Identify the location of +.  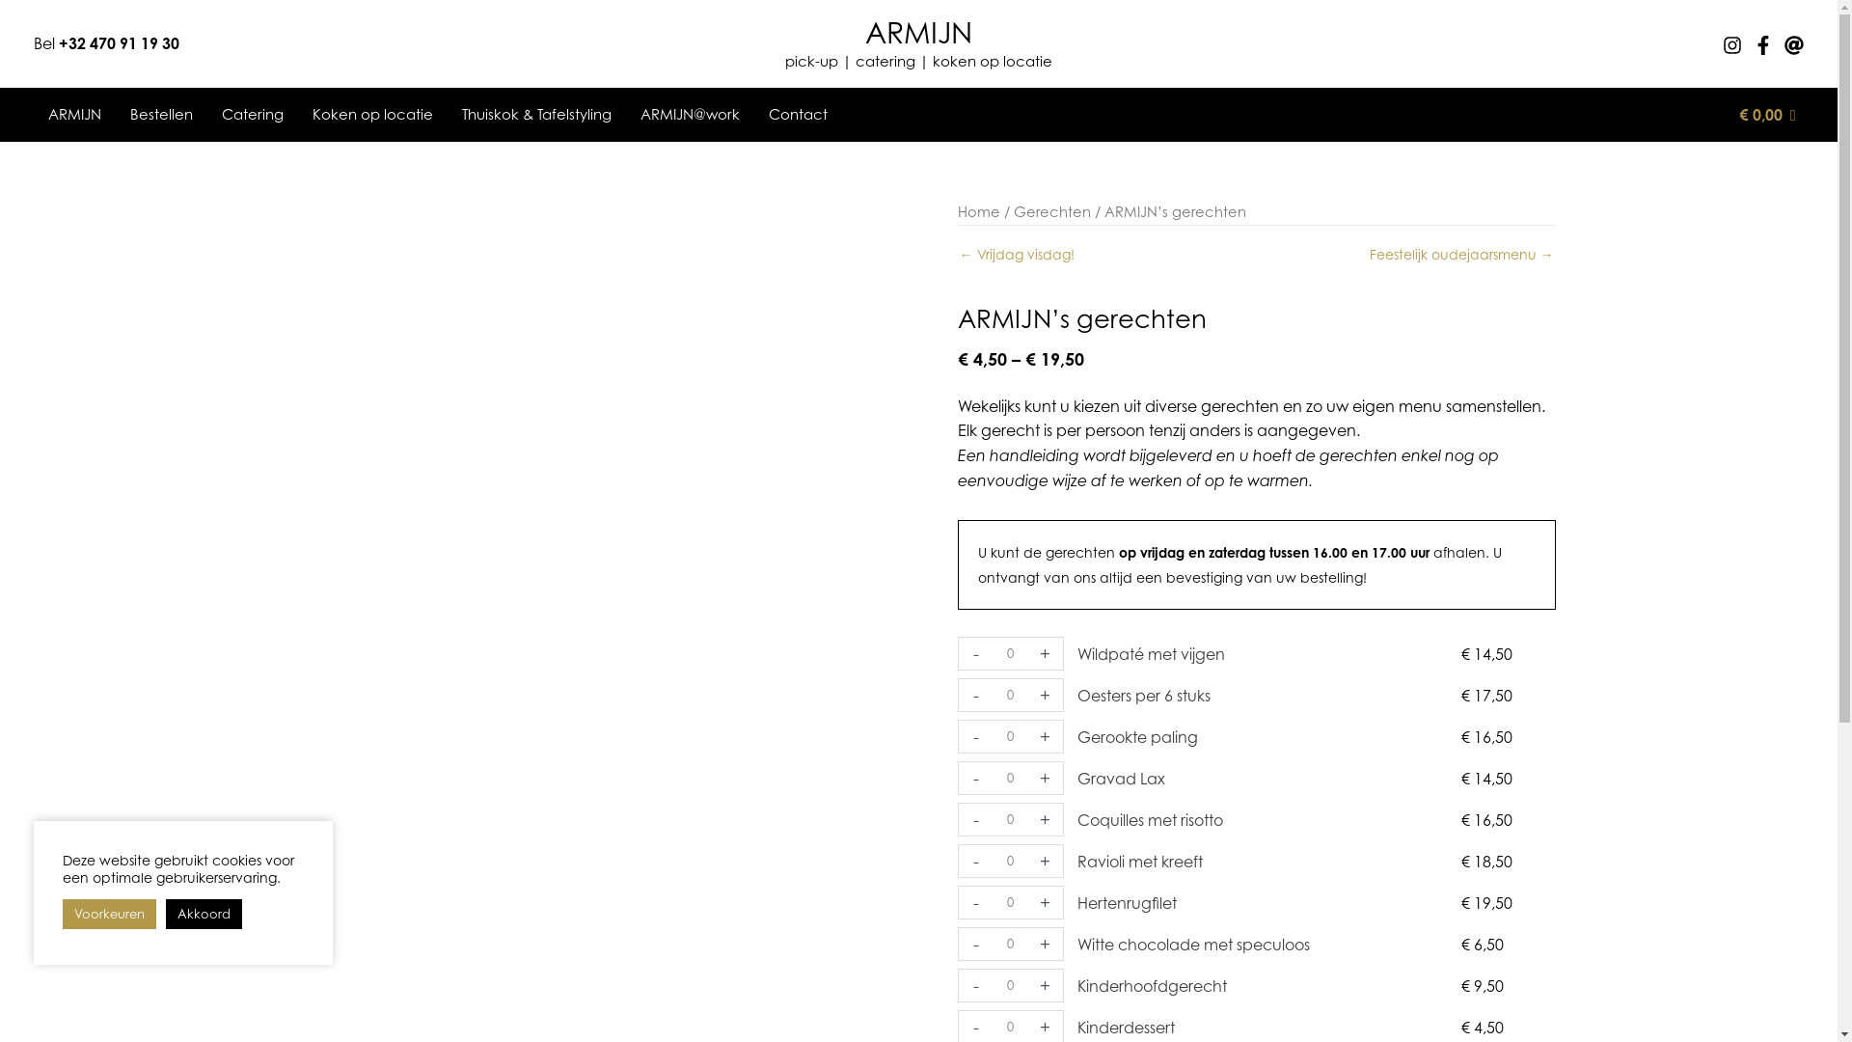
(1046, 654).